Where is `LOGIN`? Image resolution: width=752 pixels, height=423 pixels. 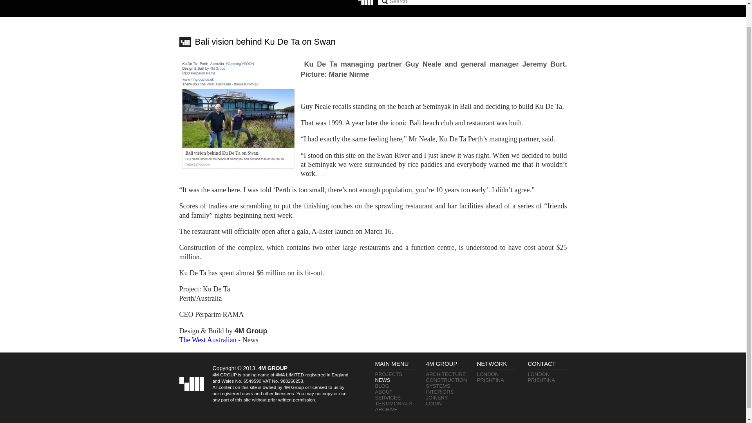
LOGIN is located at coordinates (434, 403).